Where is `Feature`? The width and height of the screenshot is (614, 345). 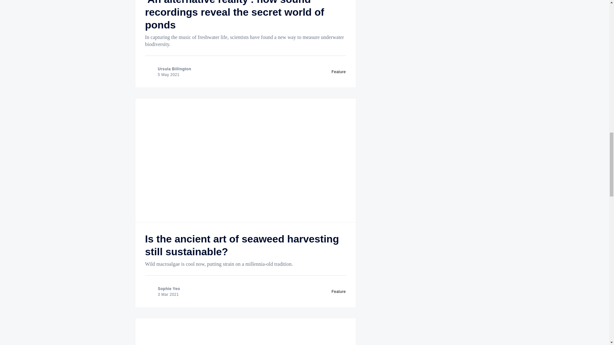 Feature is located at coordinates (339, 72).